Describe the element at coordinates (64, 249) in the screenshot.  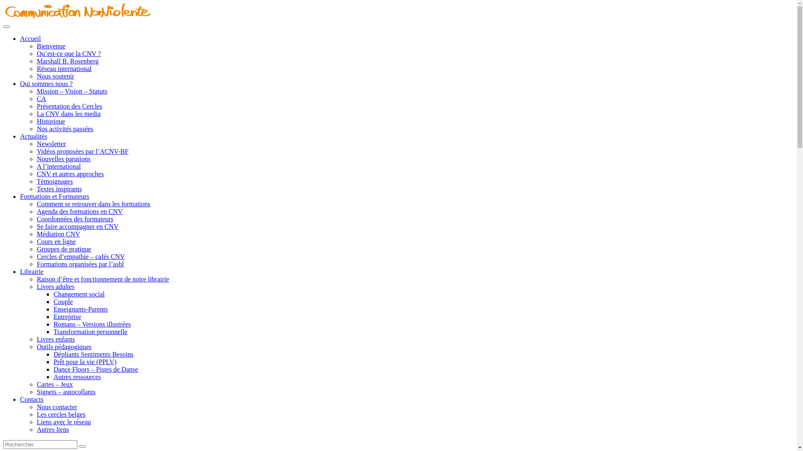
I see `Groupes de pratique` at that location.